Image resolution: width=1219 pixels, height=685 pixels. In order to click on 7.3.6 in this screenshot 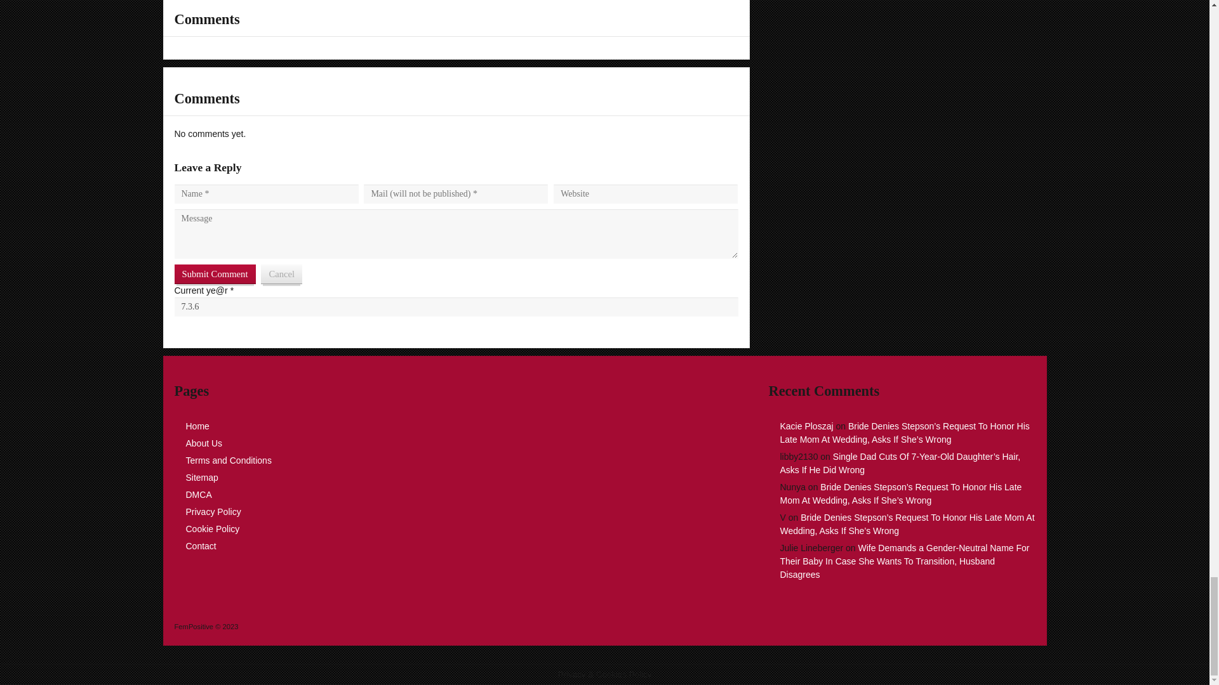, I will do `click(456, 306)`.